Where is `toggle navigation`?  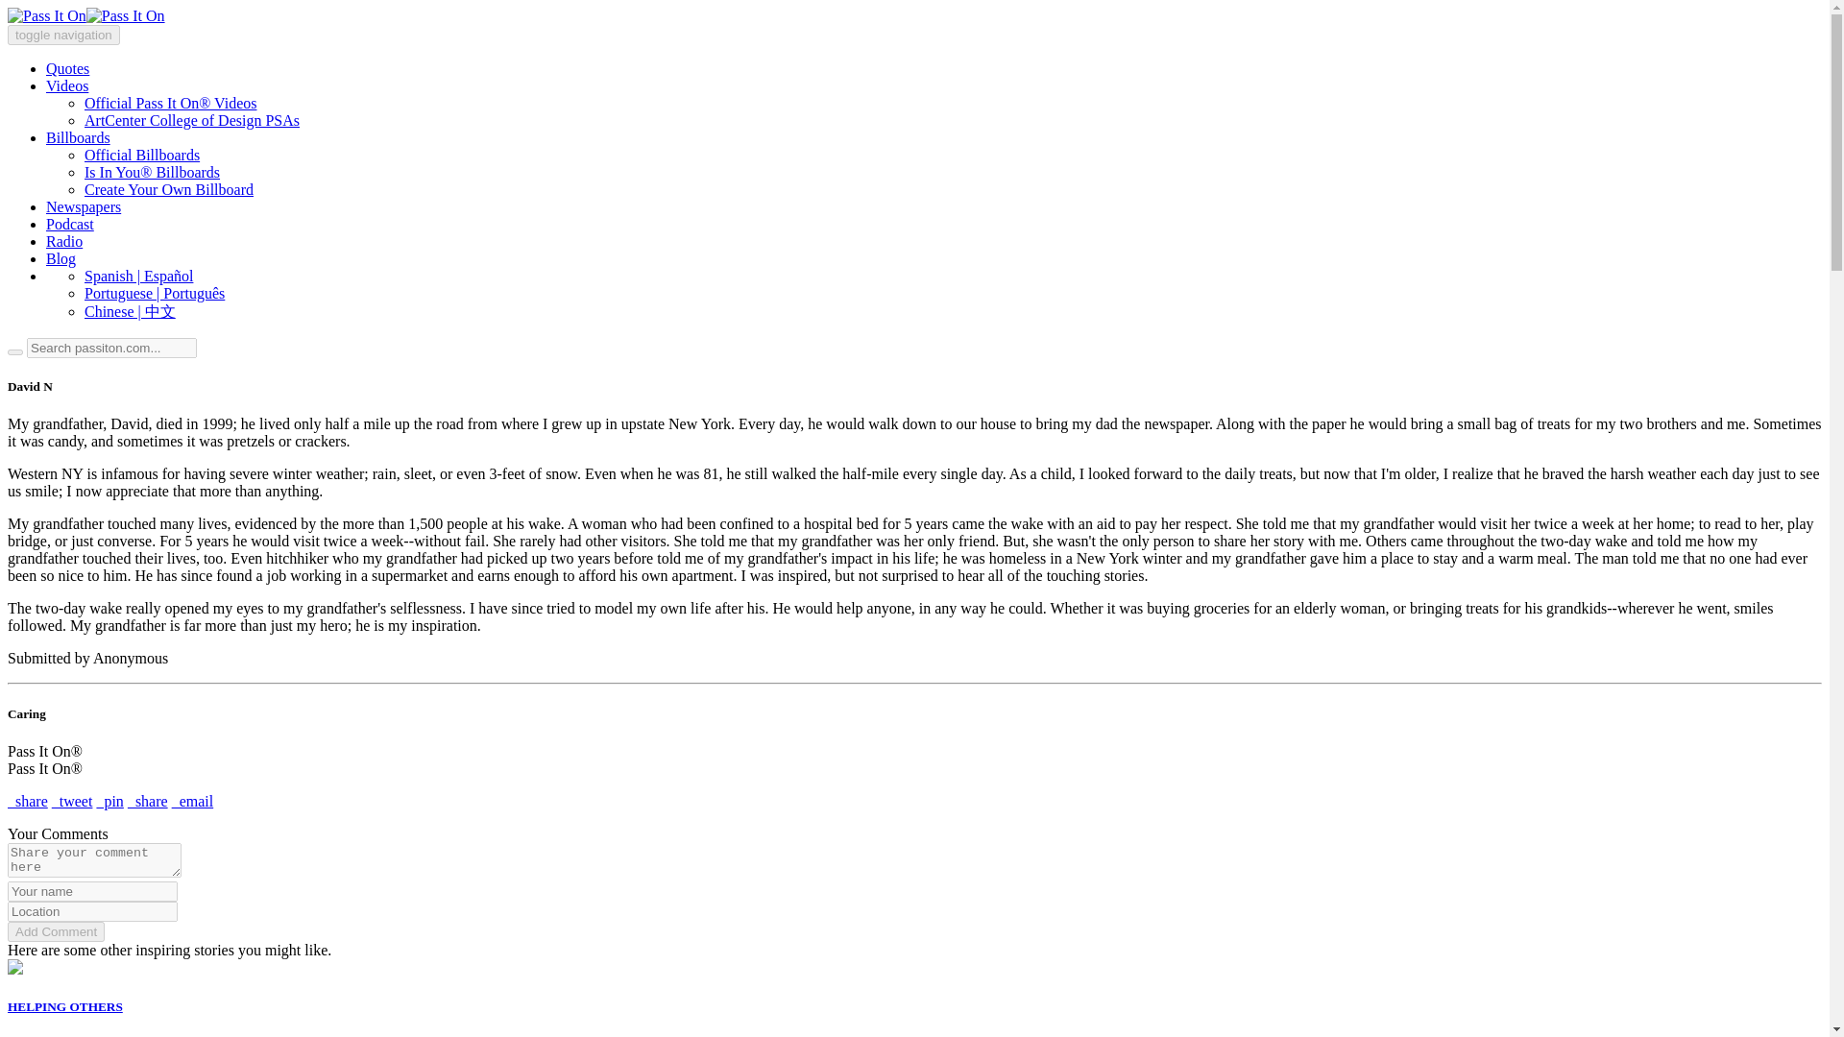
toggle navigation is located at coordinates (63, 35).